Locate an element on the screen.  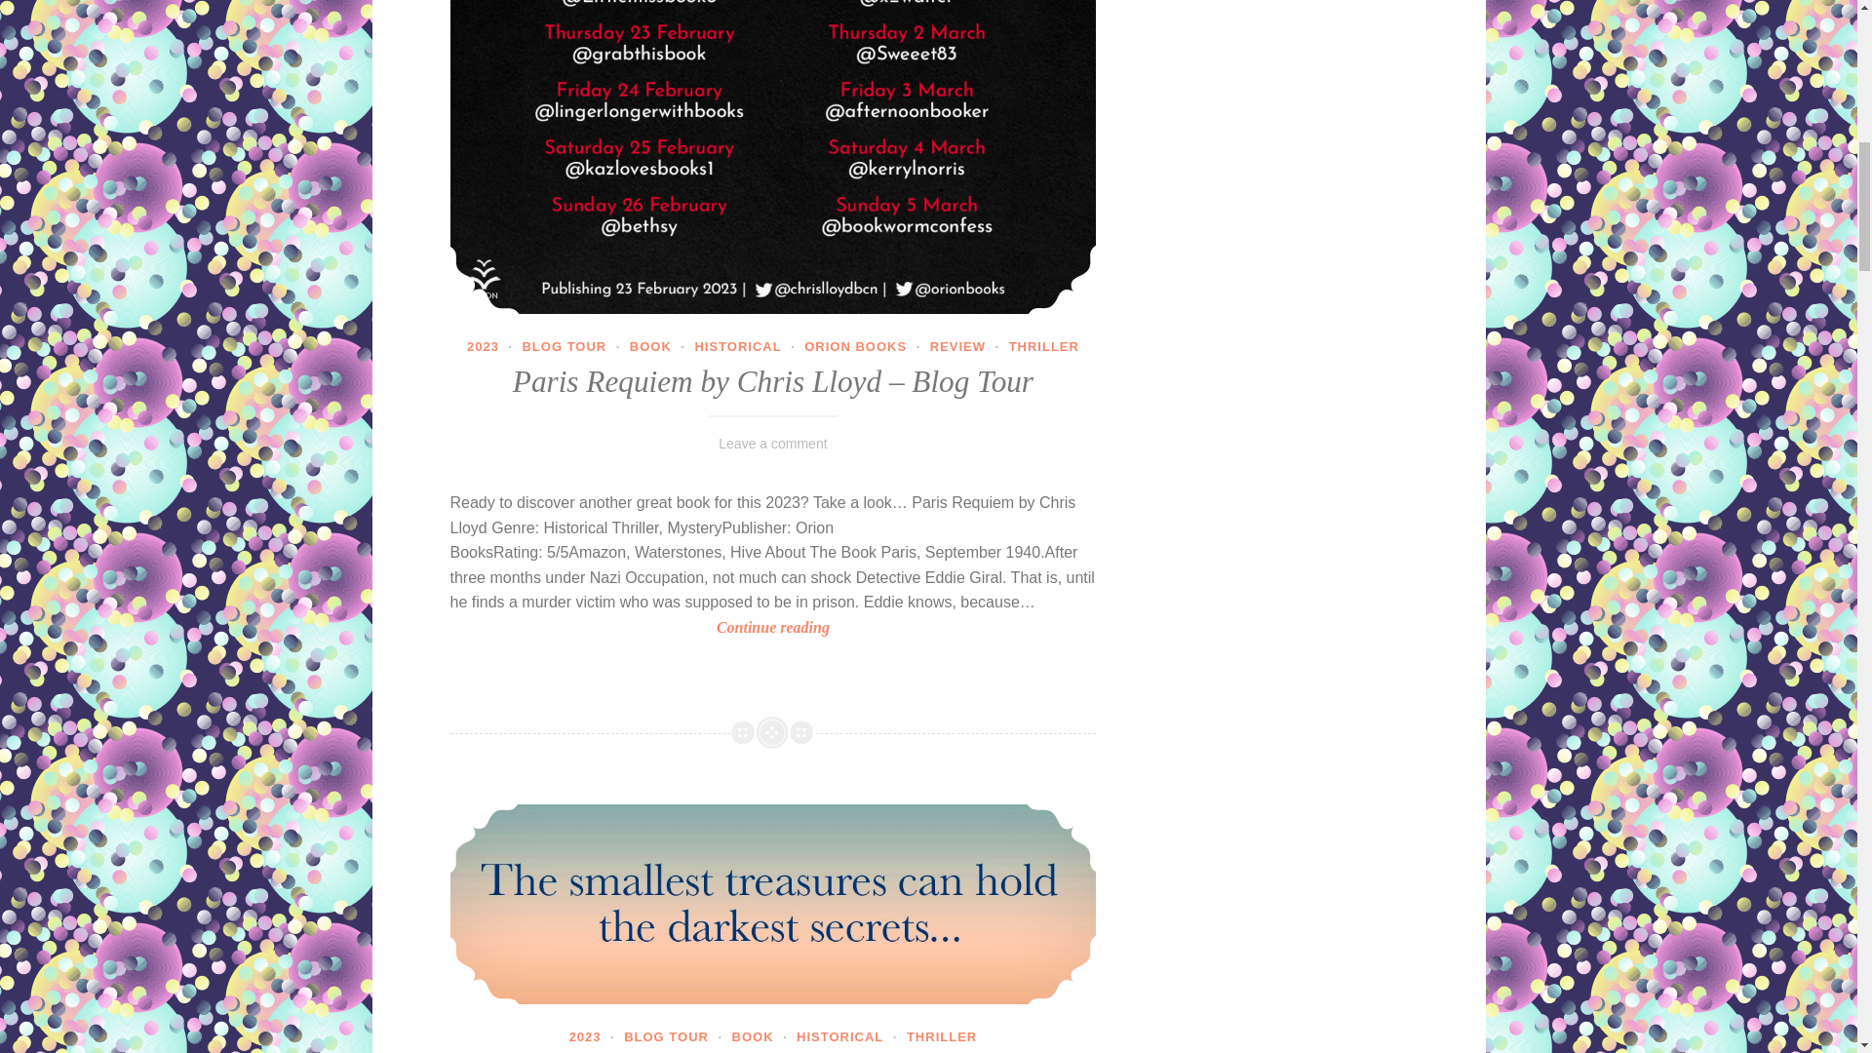
Leave a comment is located at coordinates (772, 444).